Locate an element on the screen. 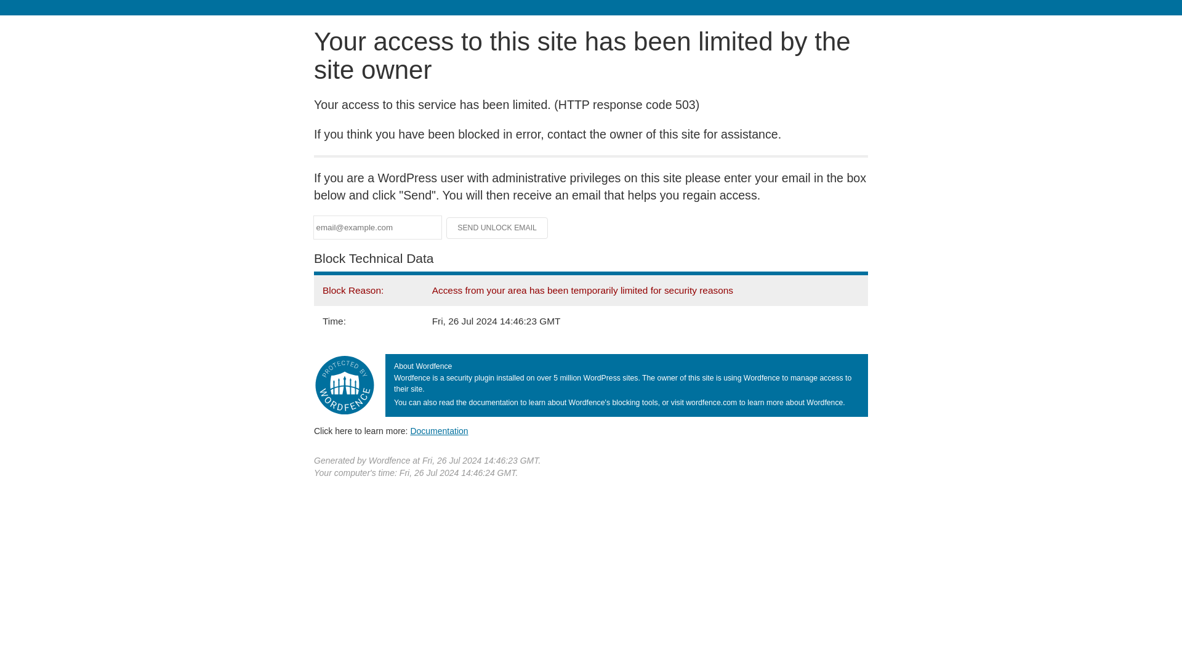  Send Unlock Email is located at coordinates (497, 228).